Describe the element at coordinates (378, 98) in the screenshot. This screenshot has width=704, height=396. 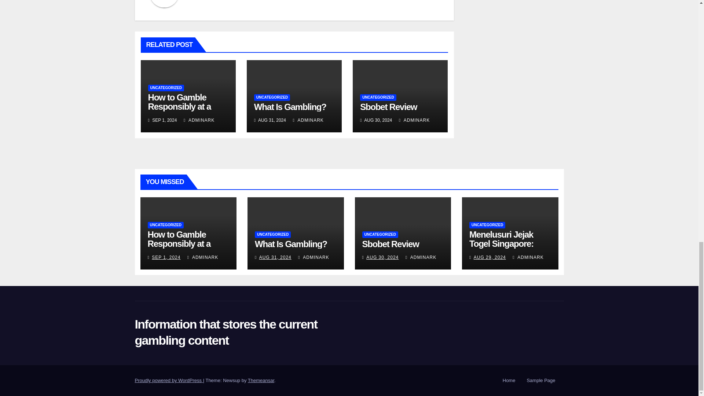
I see `UNCATEGORIZED` at that location.